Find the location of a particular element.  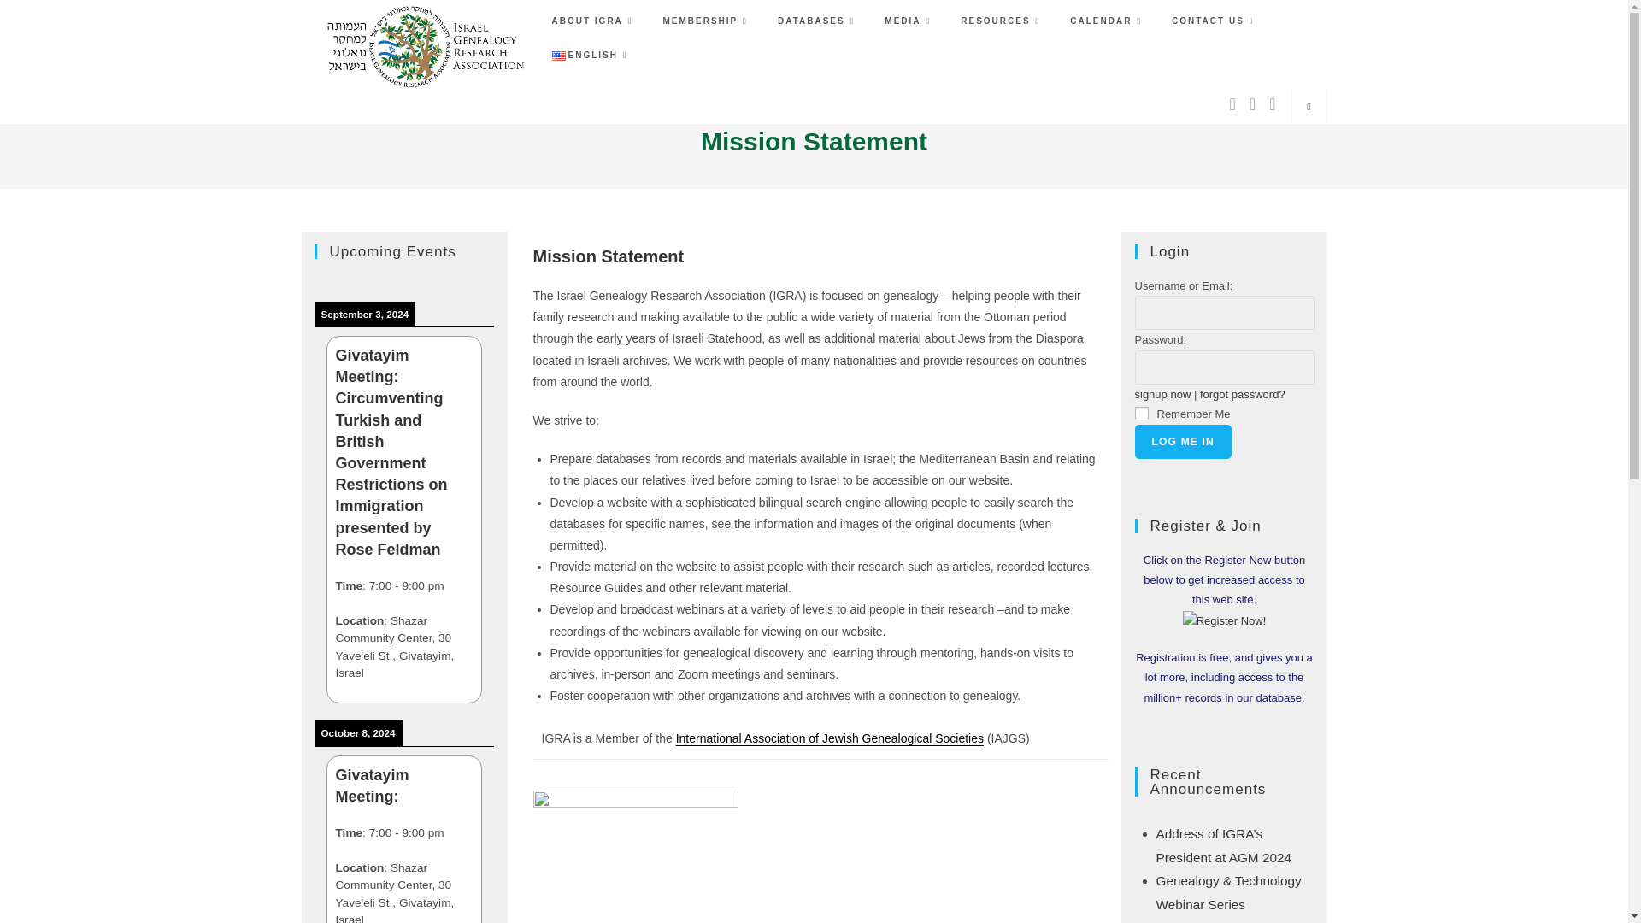

RESOURCES is located at coordinates (1002, 21).